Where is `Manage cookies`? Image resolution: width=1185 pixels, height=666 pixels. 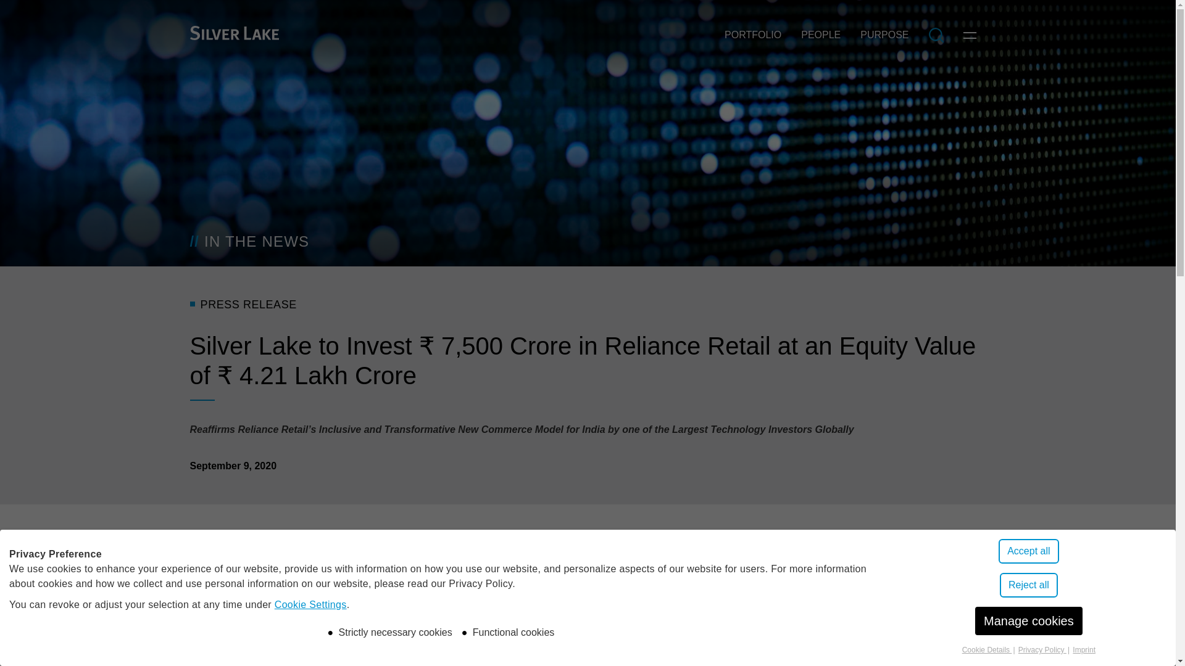 Manage cookies is located at coordinates (1029, 620).